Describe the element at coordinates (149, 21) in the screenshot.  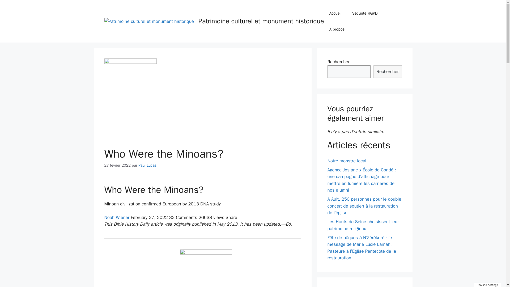
I see `Patrimoine culturel et monument historique` at that location.